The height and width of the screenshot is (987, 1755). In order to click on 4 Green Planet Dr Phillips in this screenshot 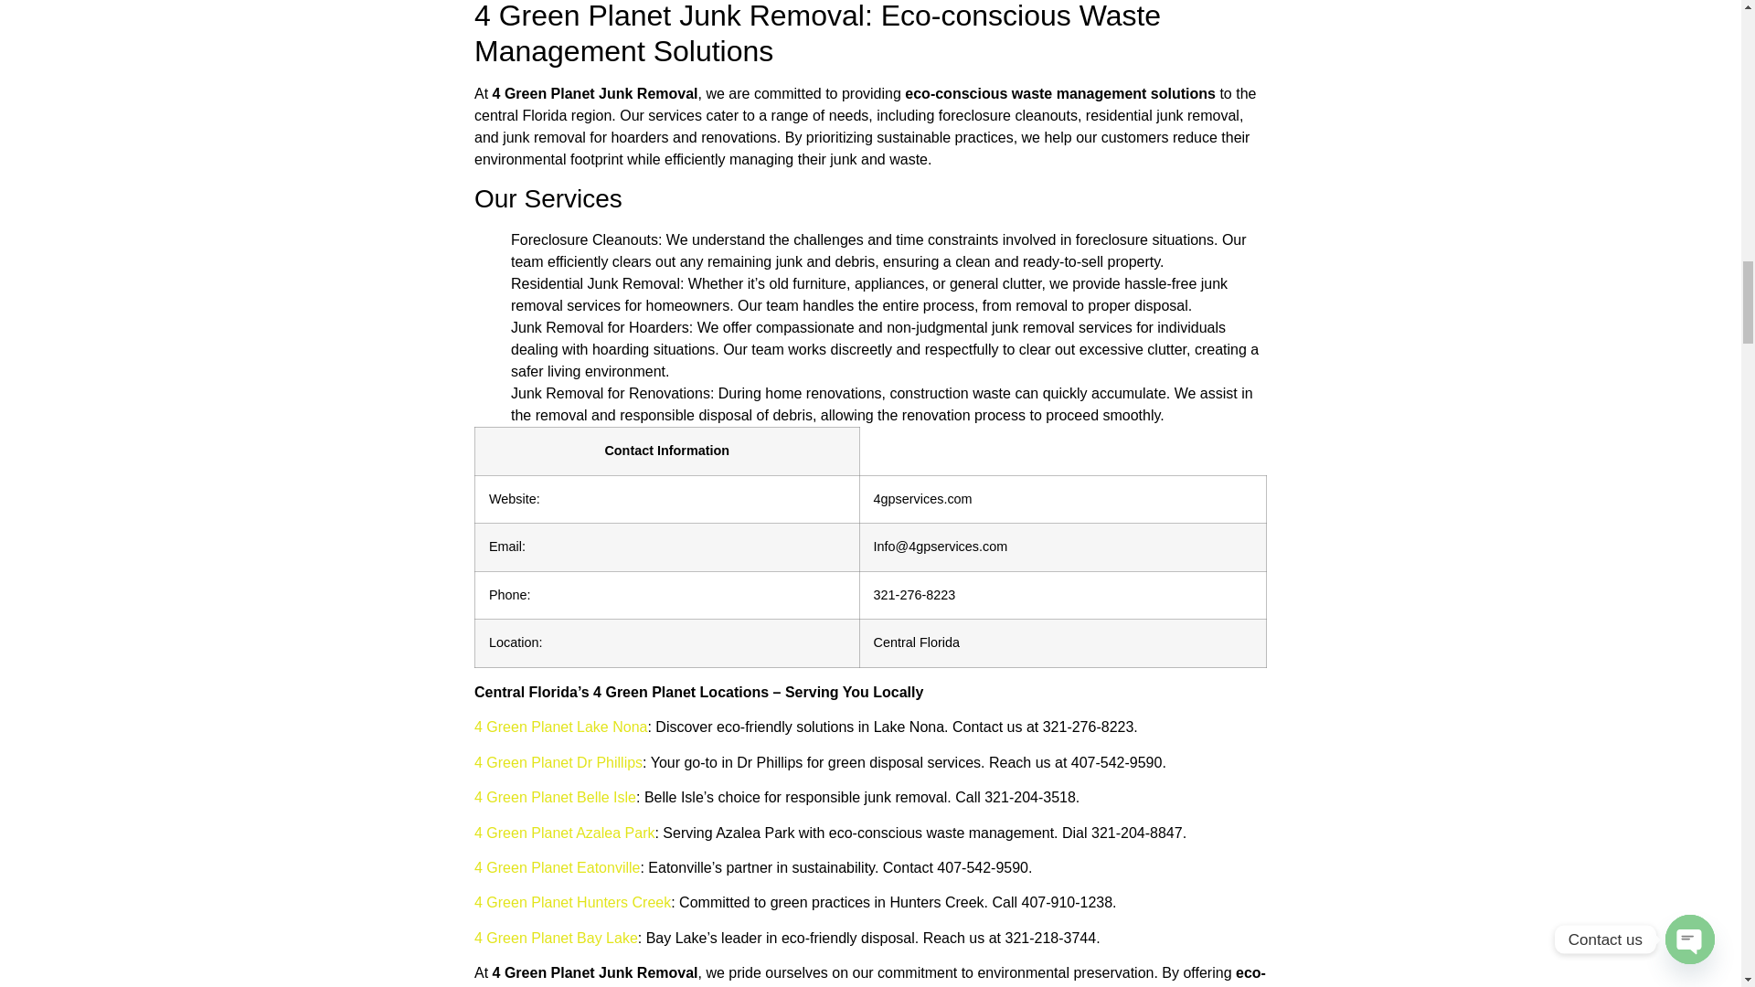, I will do `click(558, 762)`.